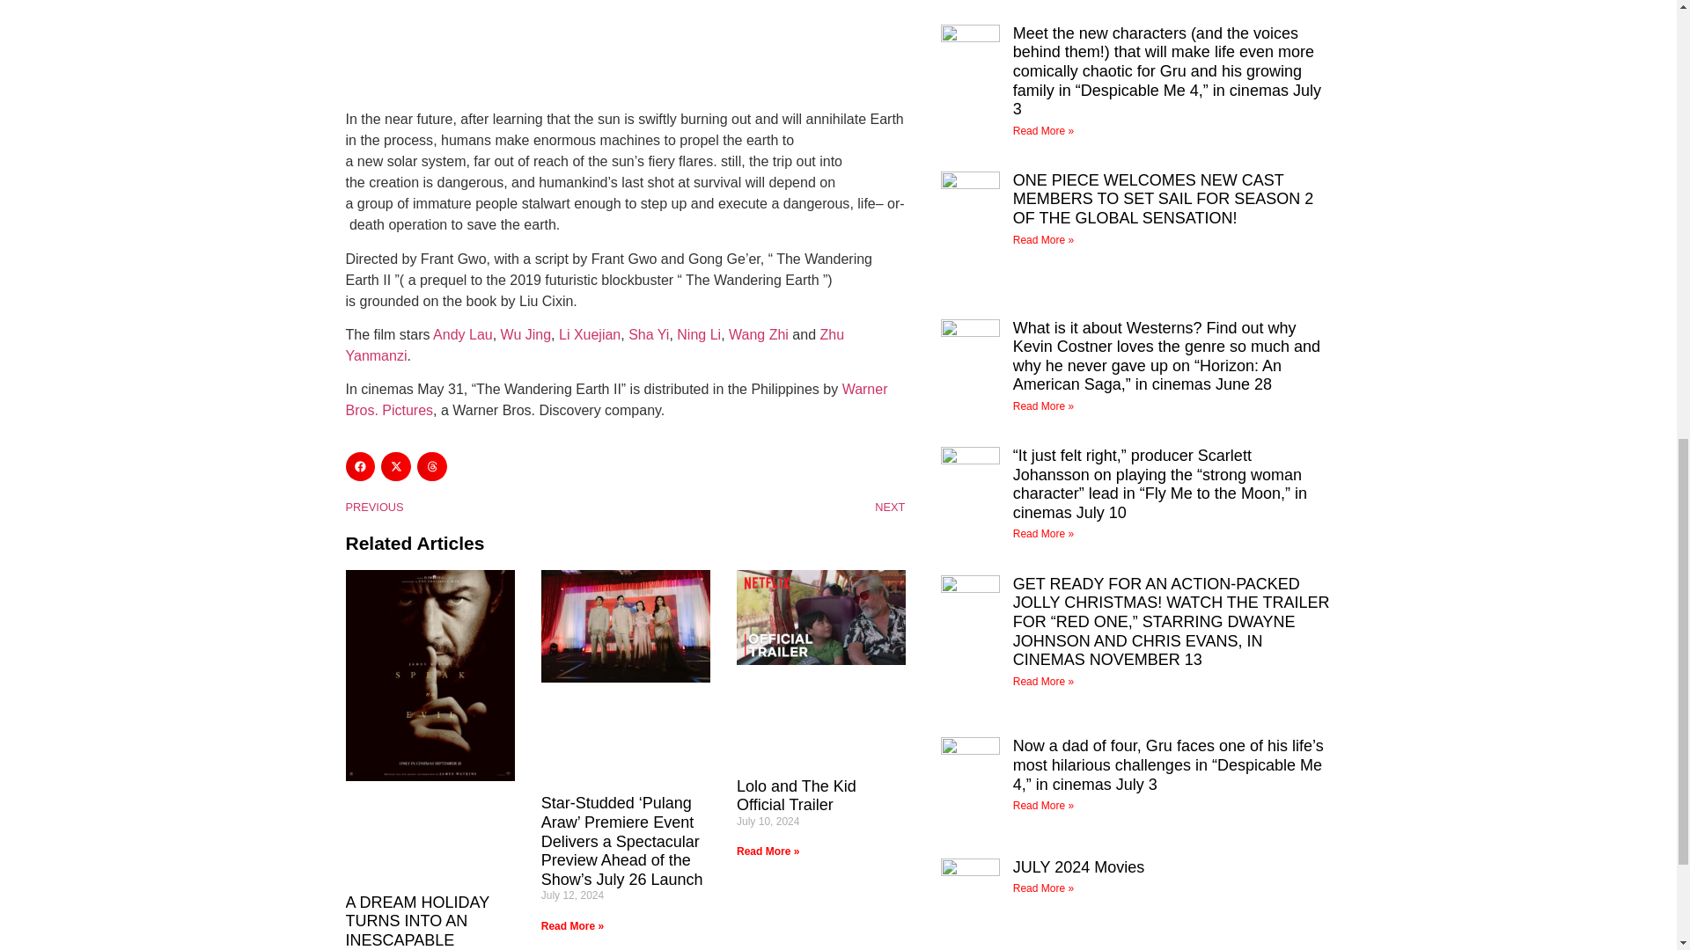  I want to click on Lolo and The Kid Official Trailer, so click(797, 795).